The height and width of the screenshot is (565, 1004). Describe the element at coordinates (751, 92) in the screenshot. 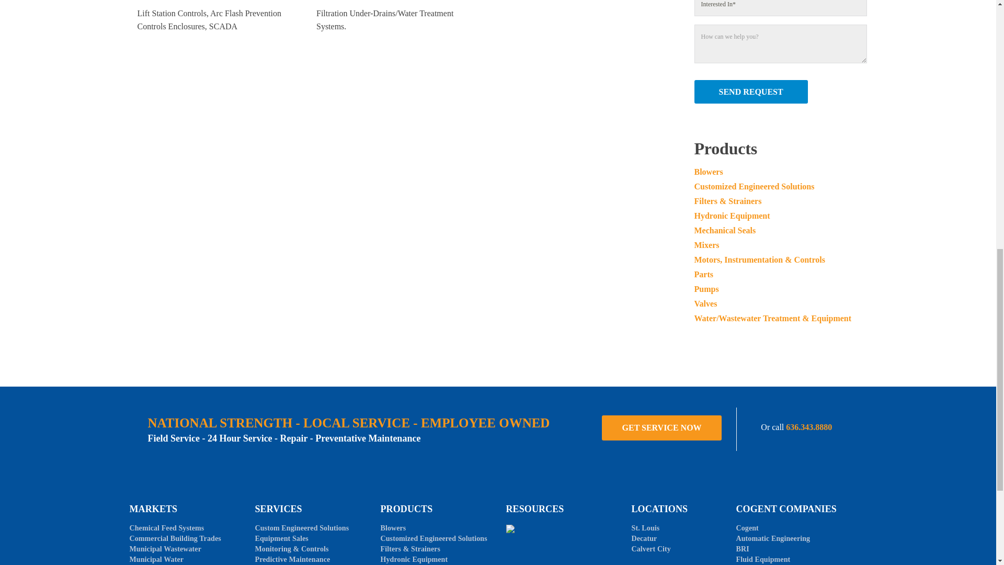

I see `SEND REQUEST` at that location.